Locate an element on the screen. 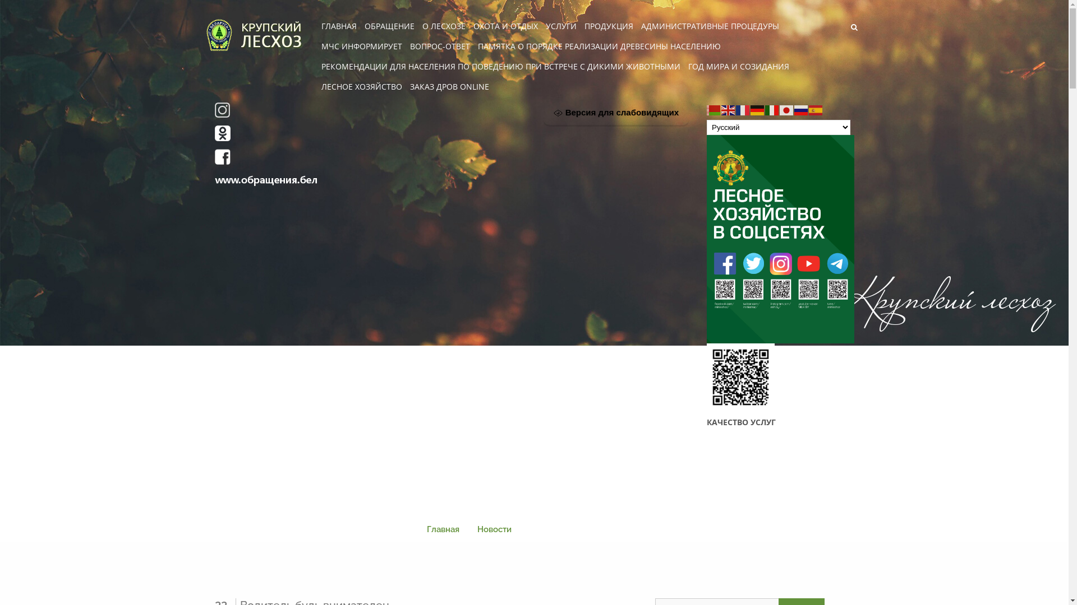  Italiano is located at coordinates (772, 110).